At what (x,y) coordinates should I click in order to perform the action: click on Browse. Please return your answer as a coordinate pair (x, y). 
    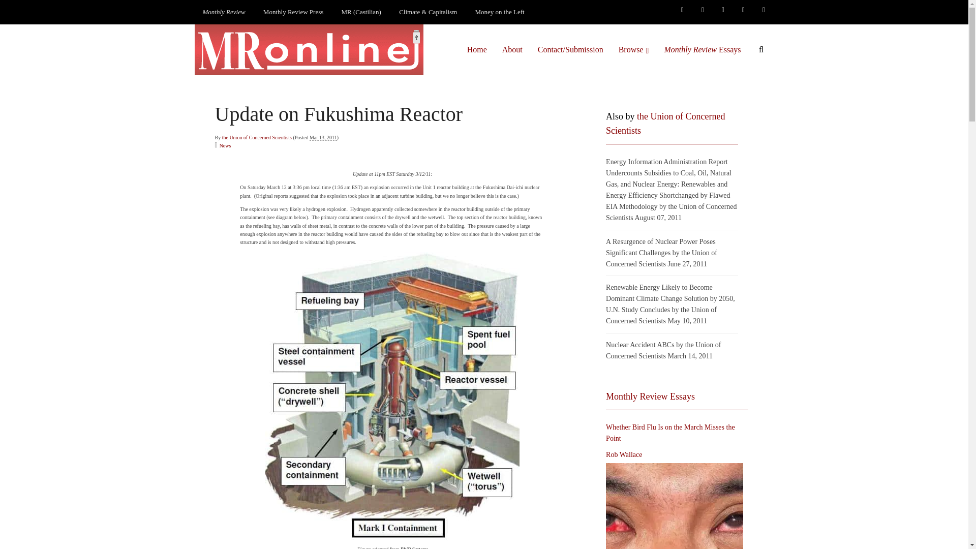
    Looking at the image, I should click on (633, 49).